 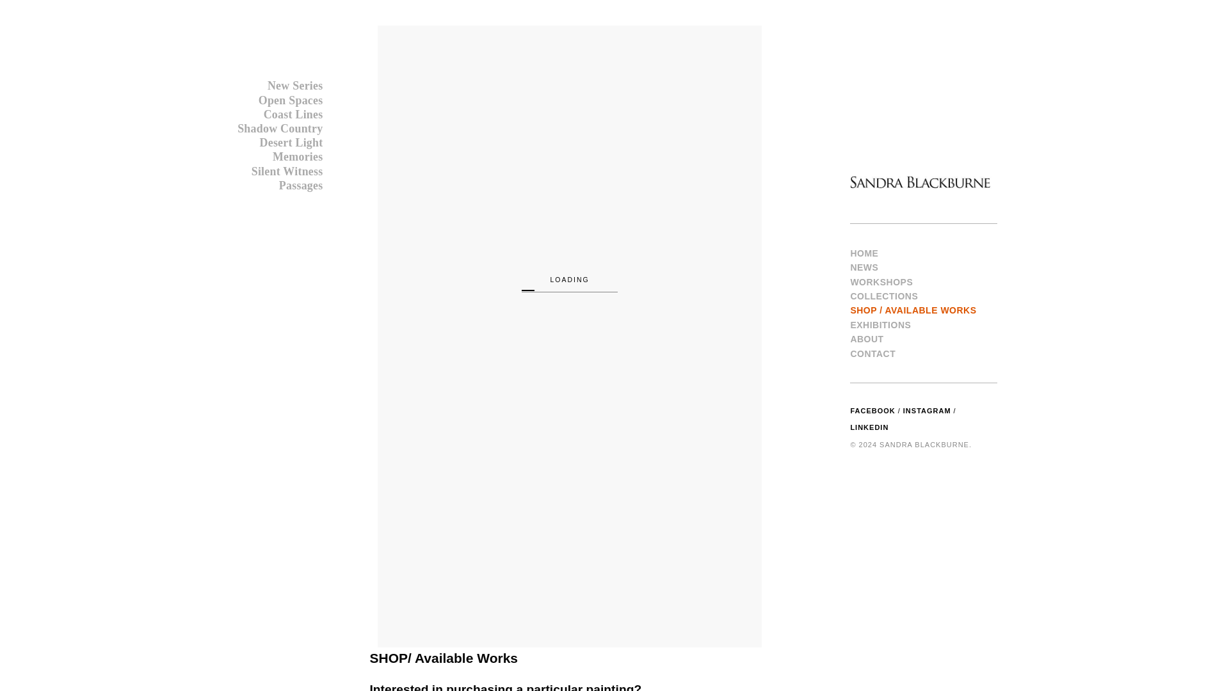 I want to click on ABOUT, so click(x=867, y=338).